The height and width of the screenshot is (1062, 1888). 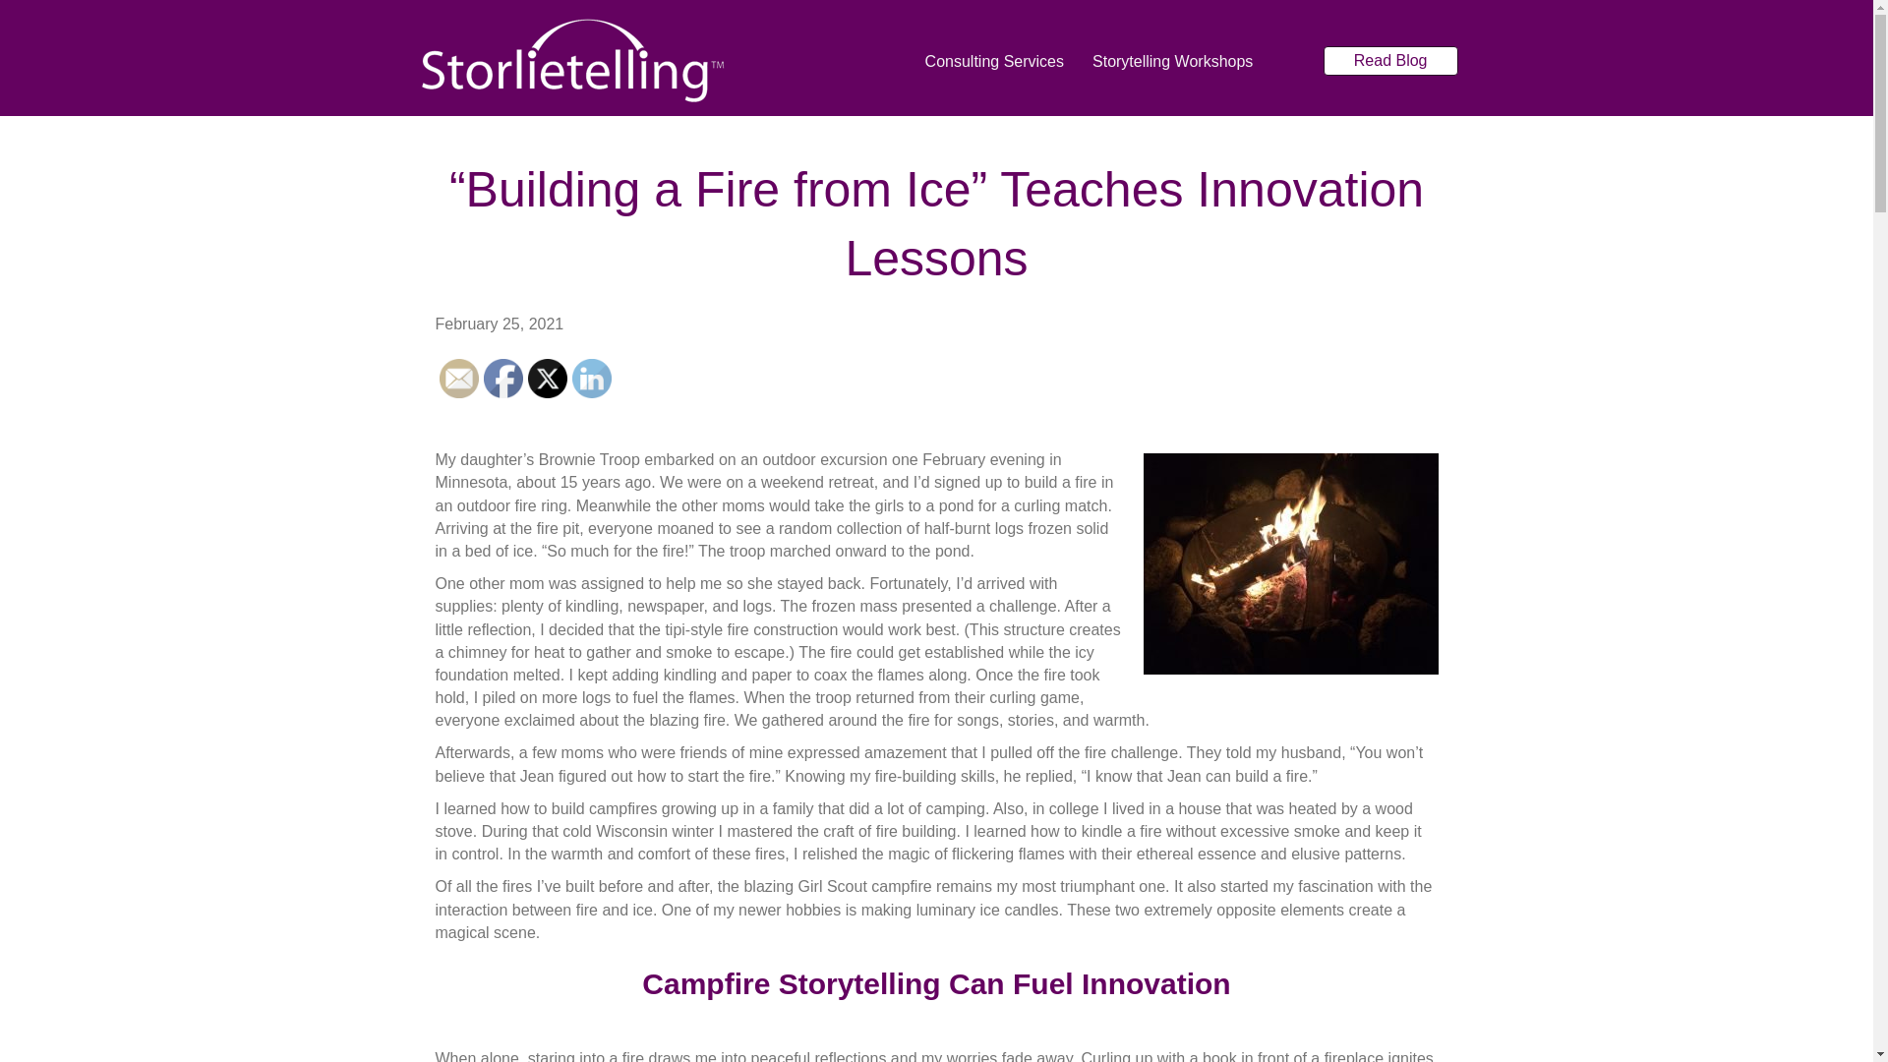 What do you see at coordinates (1172, 61) in the screenshot?
I see `Storytelling Workshops` at bounding box center [1172, 61].